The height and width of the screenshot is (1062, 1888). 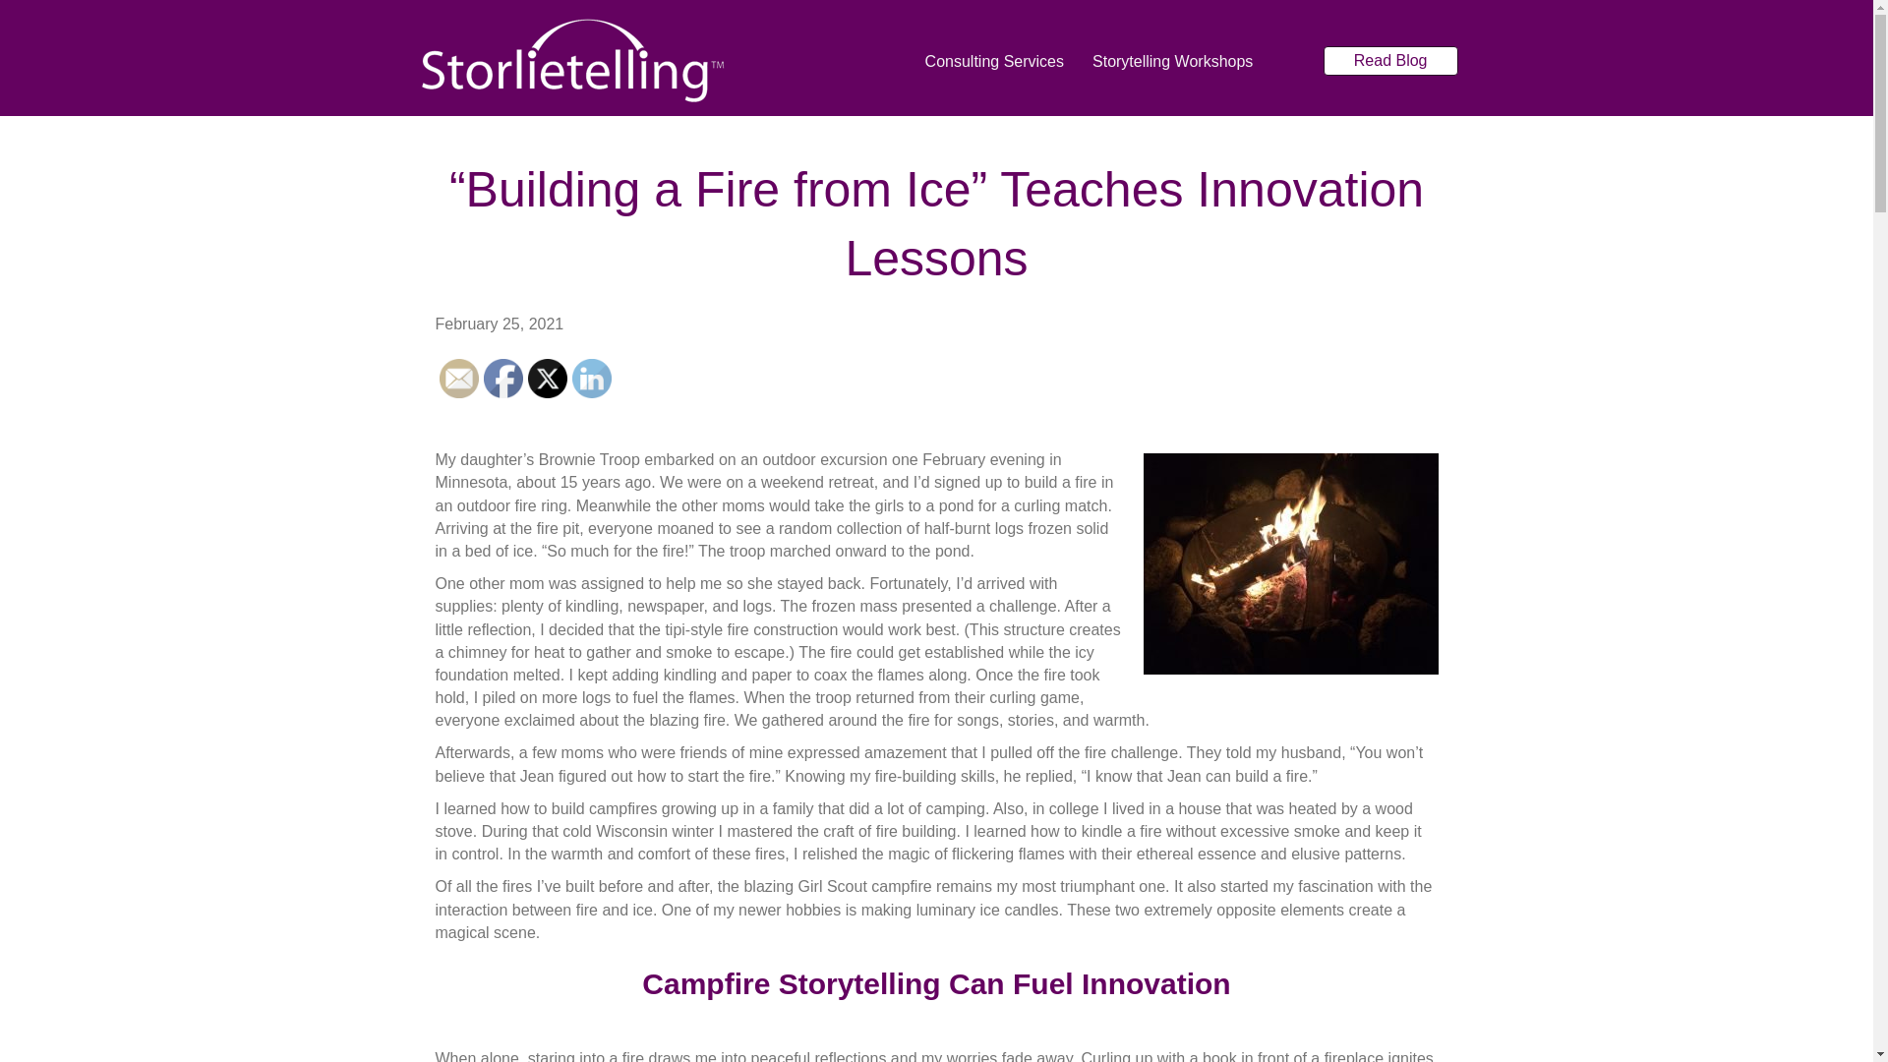 What do you see at coordinates (1172, 61) in the screenshot?
I see `Storytelling Workshops` at bounding box center [1172, 61].